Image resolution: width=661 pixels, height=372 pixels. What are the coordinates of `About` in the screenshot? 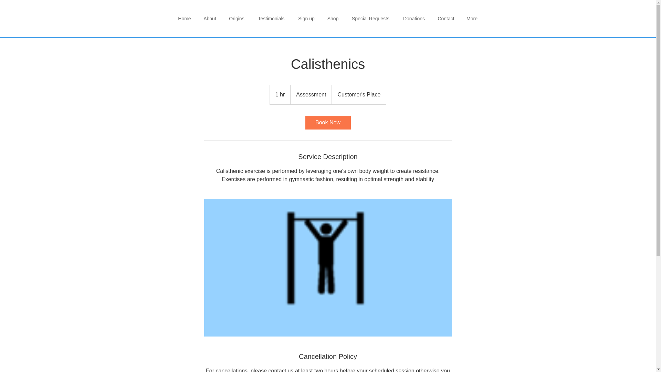 It's located at (209, 19).